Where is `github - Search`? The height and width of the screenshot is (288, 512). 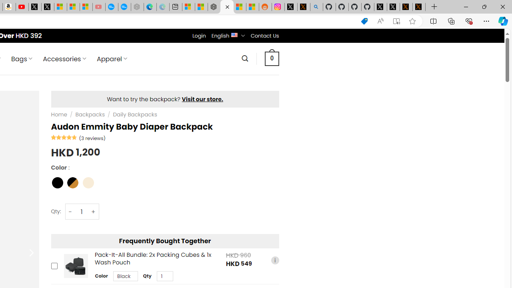
github - Search is located at coordinates (316, 7).